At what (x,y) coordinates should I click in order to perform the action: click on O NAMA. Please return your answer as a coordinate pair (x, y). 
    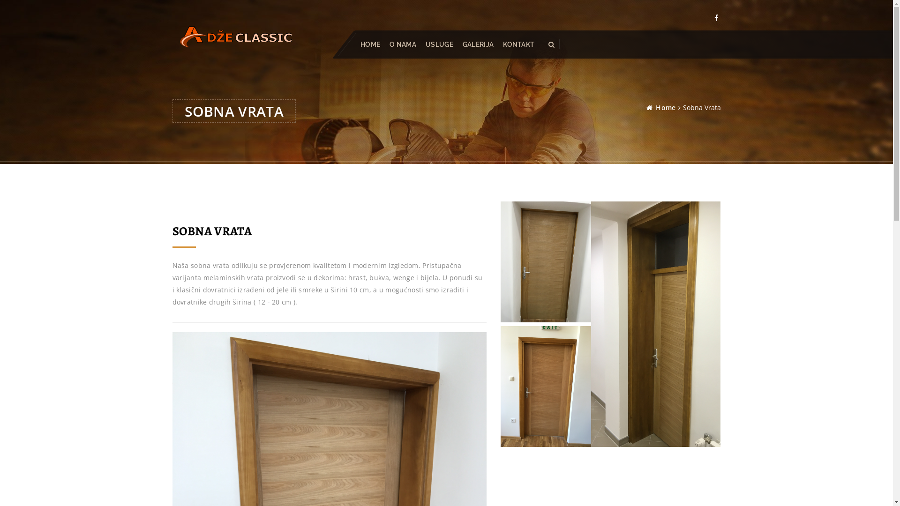
    Looking at the image, I should click on (403, 45).